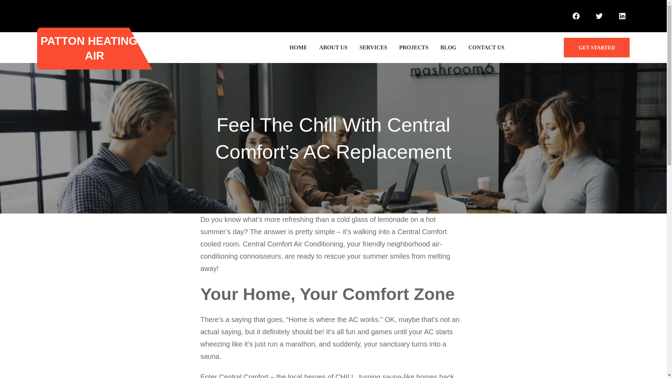 Image resolution: width=672 pixels, height=378 pixels. Describe the element at coordinates (599, 16) in the screenshot. I see `Twitter` at that location.